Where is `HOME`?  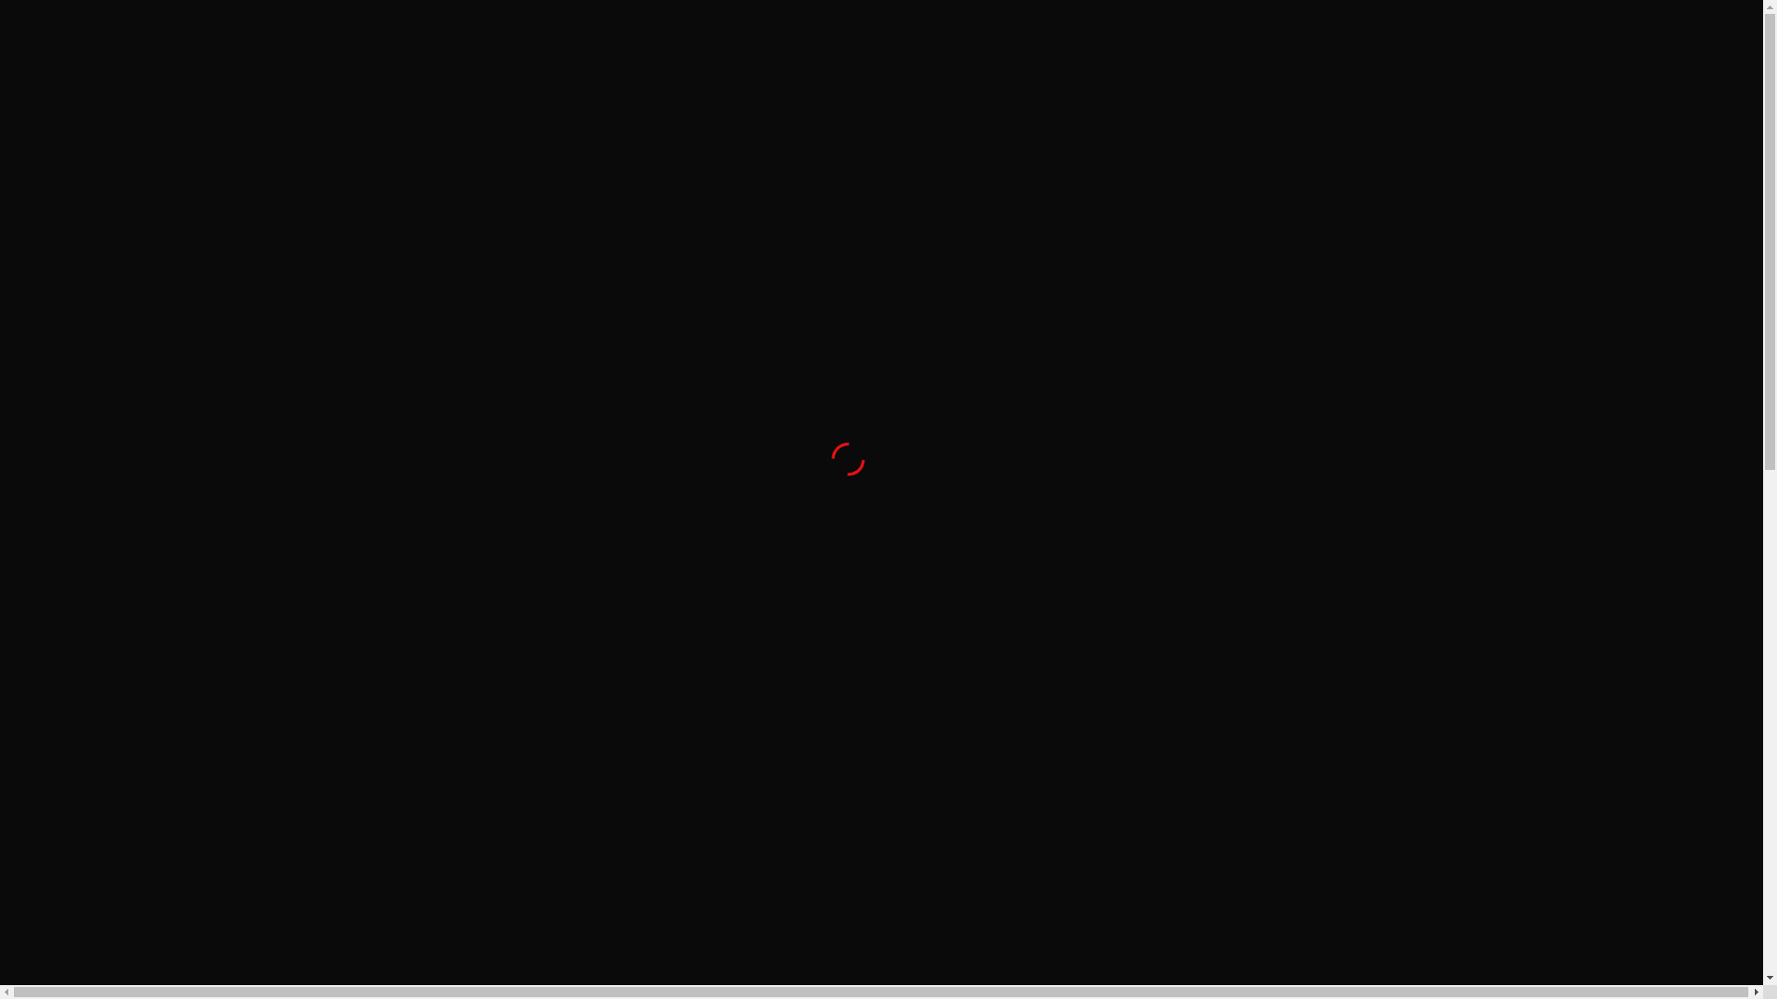 HOME is located at coordinates (740, 104).